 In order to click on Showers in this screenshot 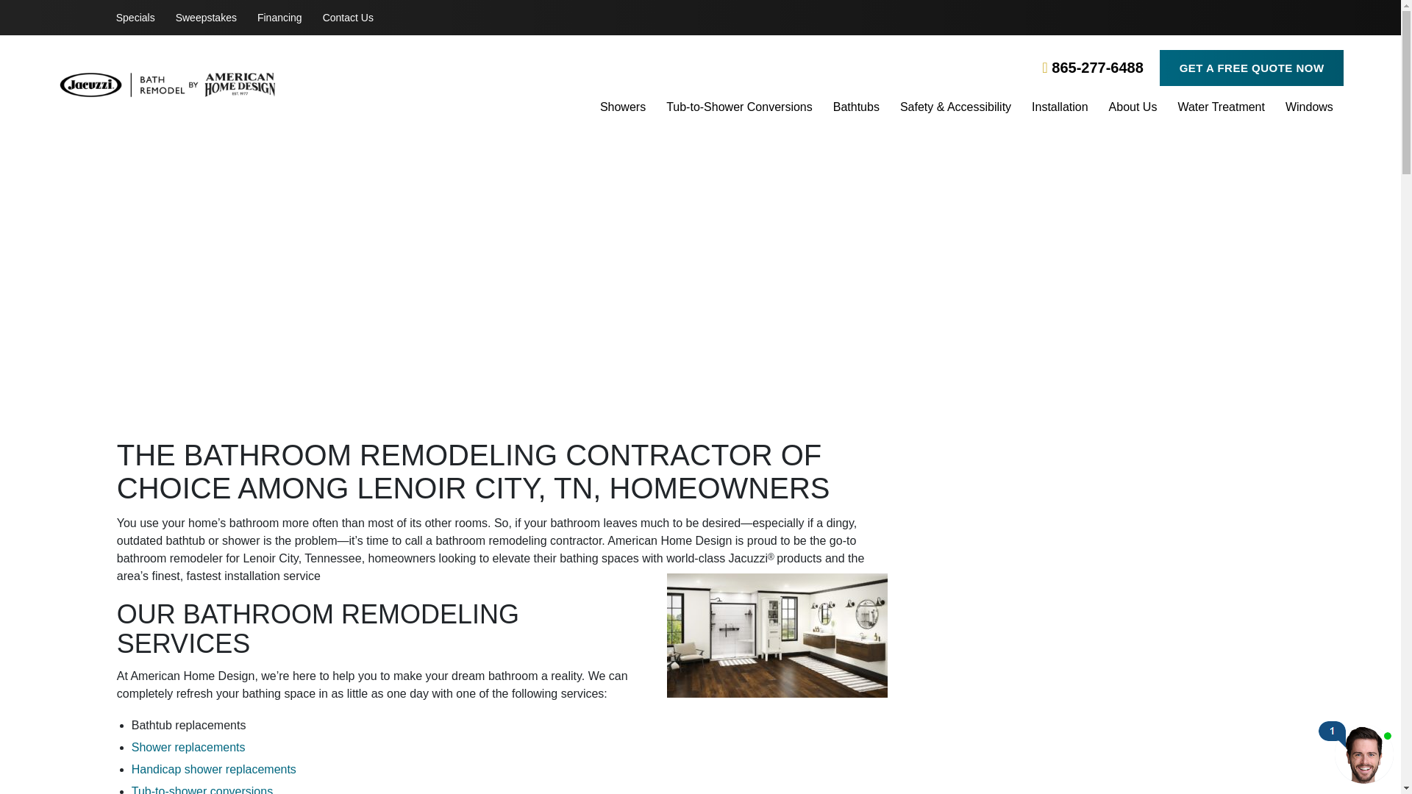, I will do `click(622, 109)`.